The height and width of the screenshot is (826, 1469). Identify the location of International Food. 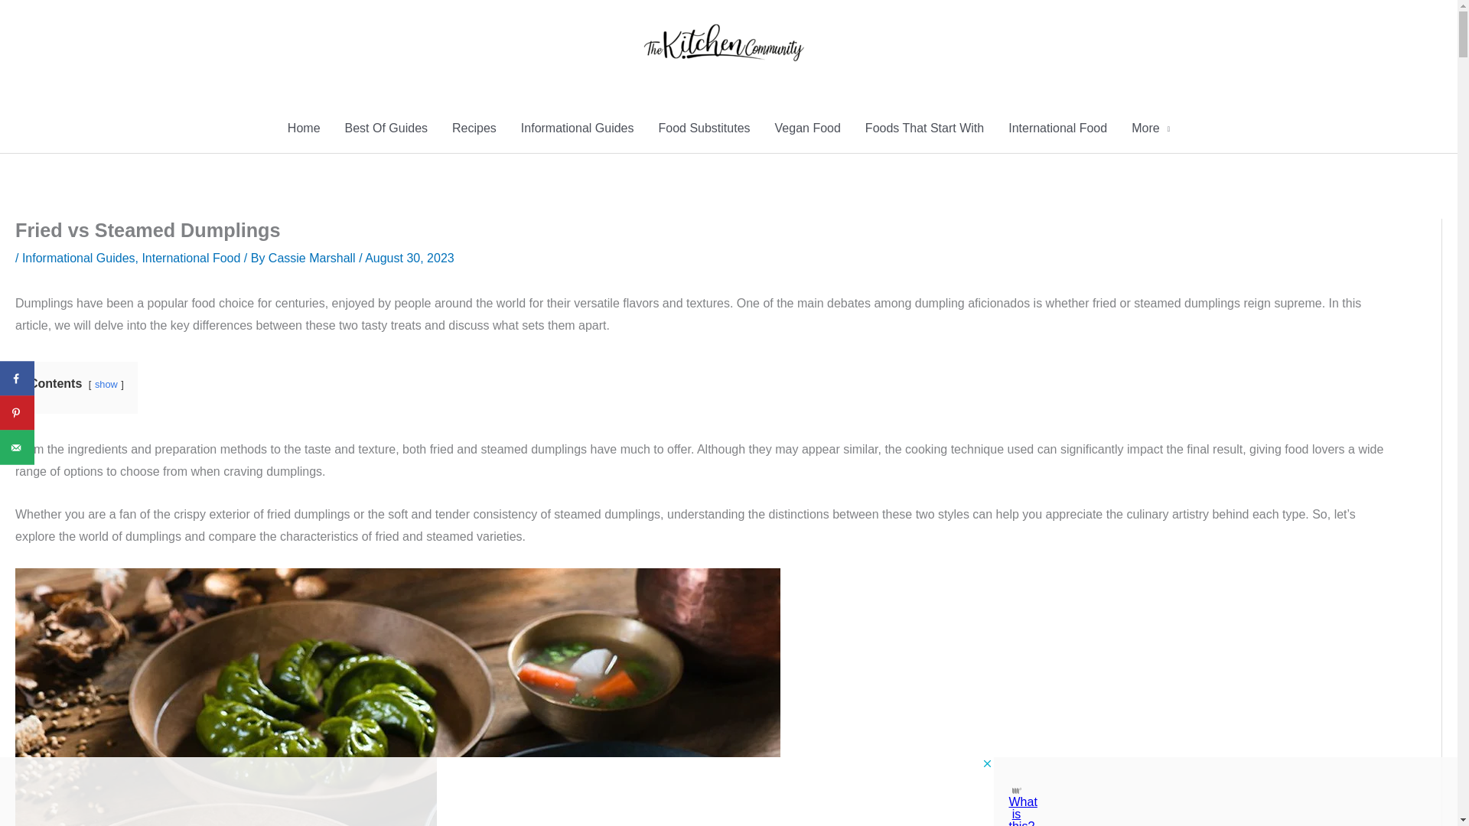
(191, 258).